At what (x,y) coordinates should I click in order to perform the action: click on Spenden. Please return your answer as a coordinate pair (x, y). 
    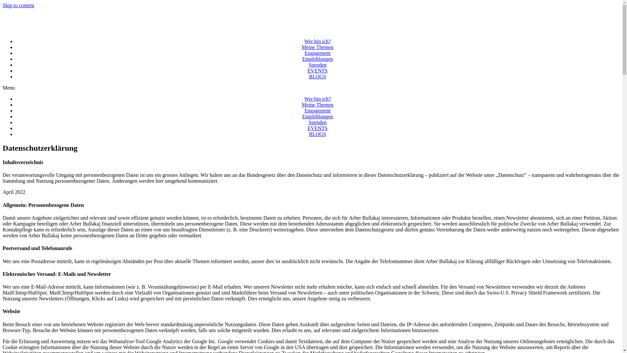
    Looking at the image, I should click on (317, 123).